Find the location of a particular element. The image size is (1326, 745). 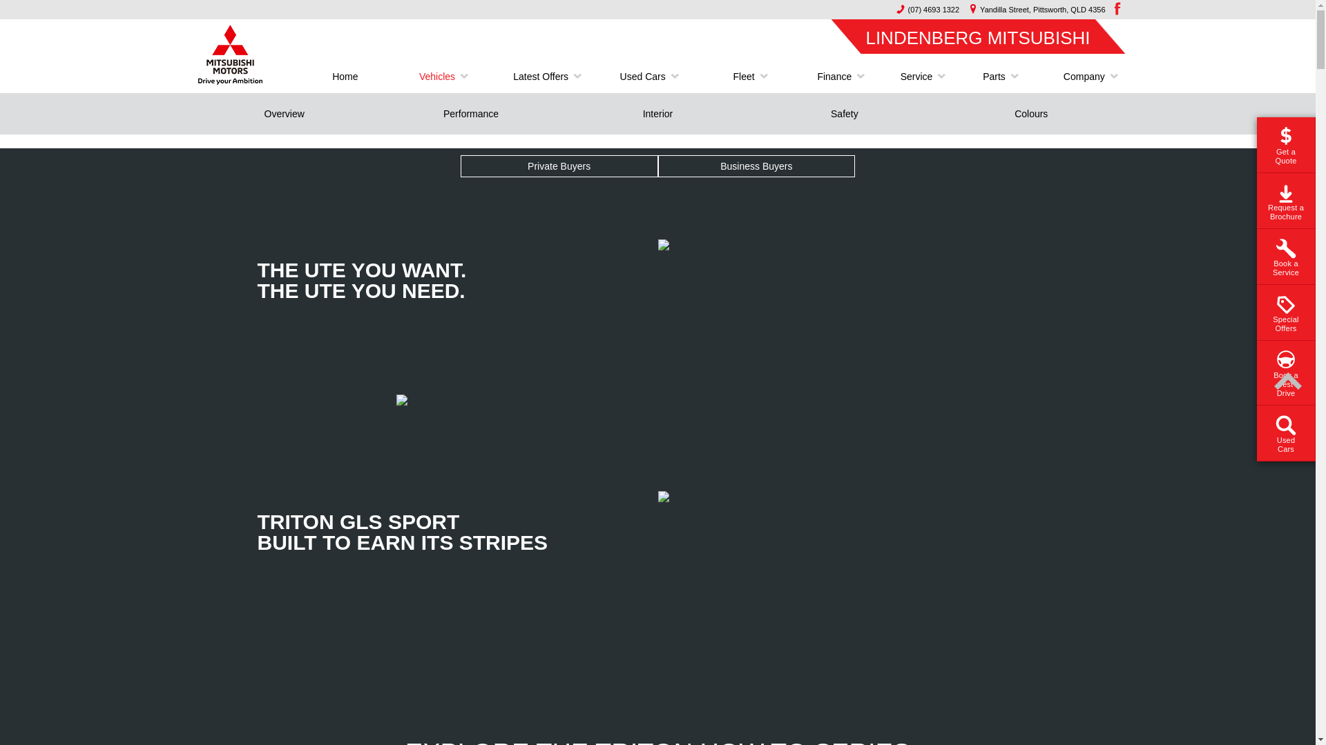

Interior is located at coordinates (657, 114).